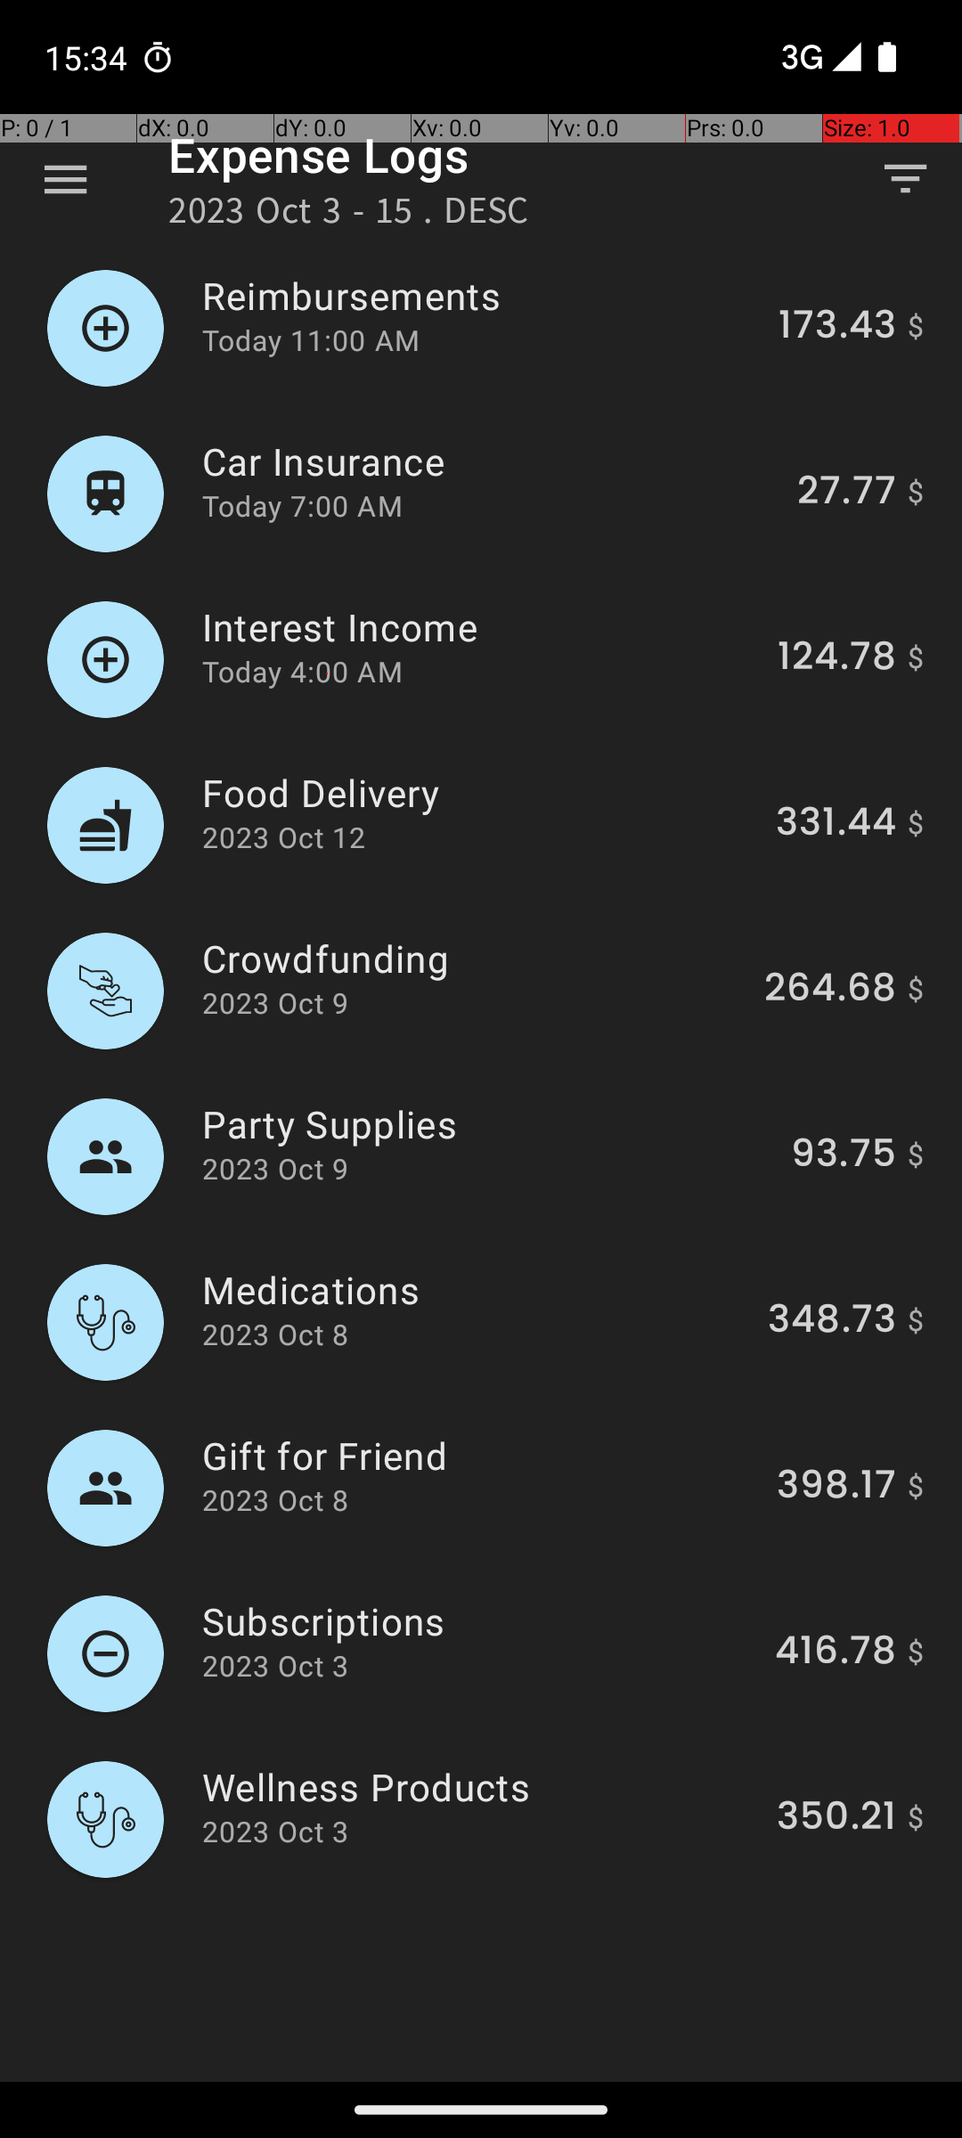  I want to click on 348.73, so click(832, 1322).